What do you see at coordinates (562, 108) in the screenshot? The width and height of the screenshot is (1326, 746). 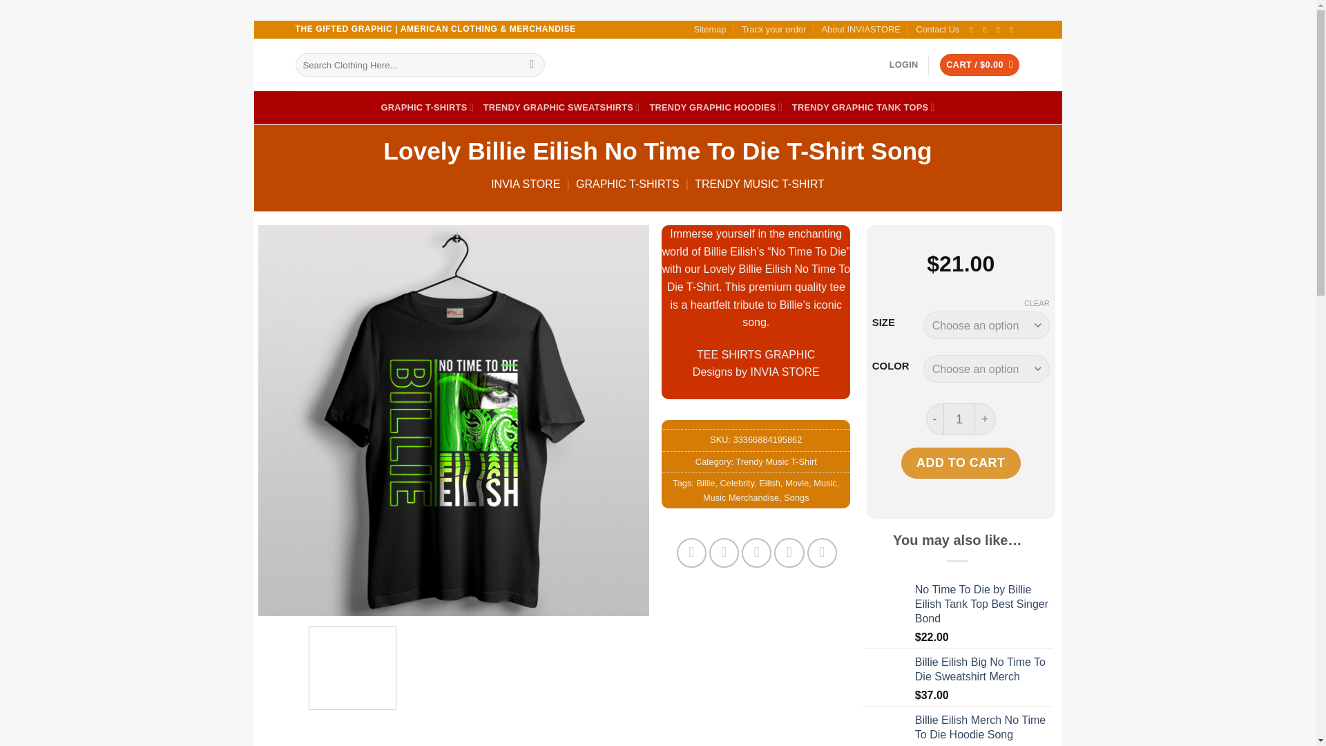 I see `TRENDY GRAPHIC SWEATSHIRTS` at bounding box center [562, 108].